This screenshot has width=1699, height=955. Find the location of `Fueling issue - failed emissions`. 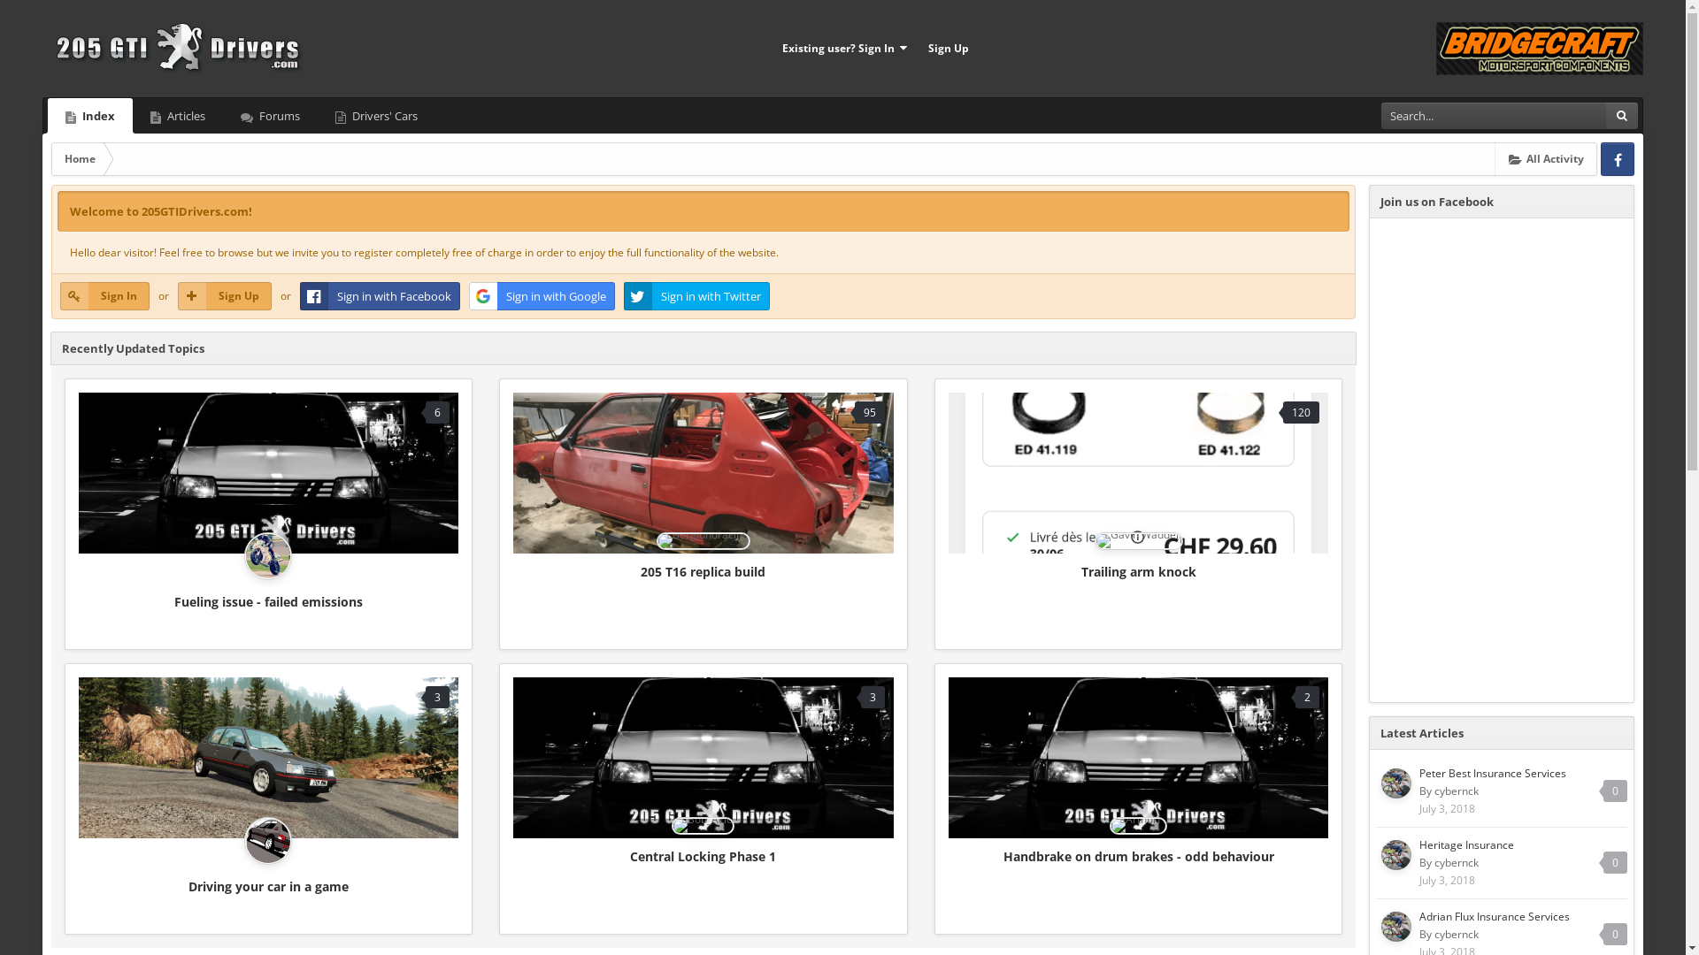

Fueling issue - failed emissions is located at coordinates (269, 601).